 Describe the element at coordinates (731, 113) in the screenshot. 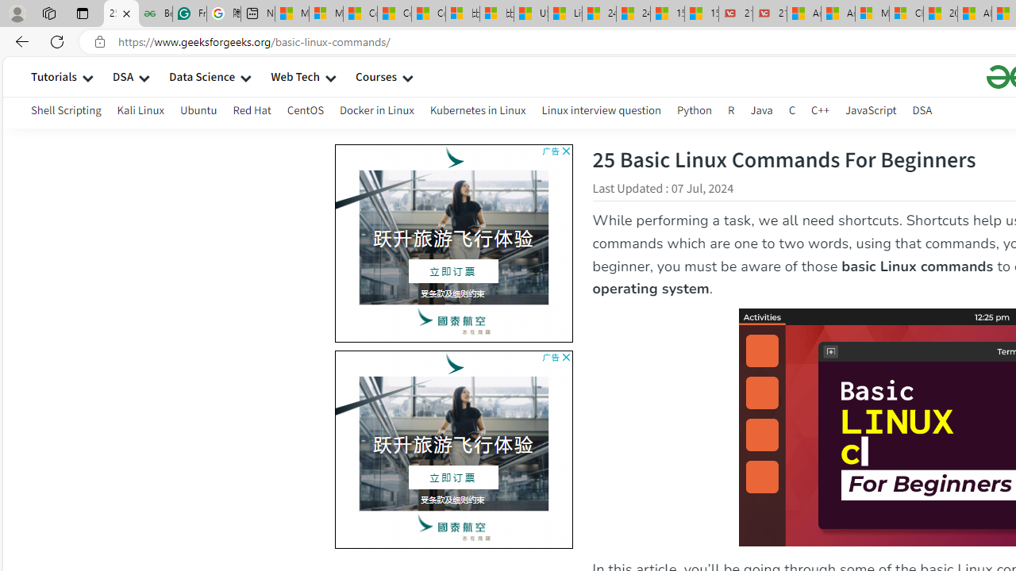

I see `R` at that location.